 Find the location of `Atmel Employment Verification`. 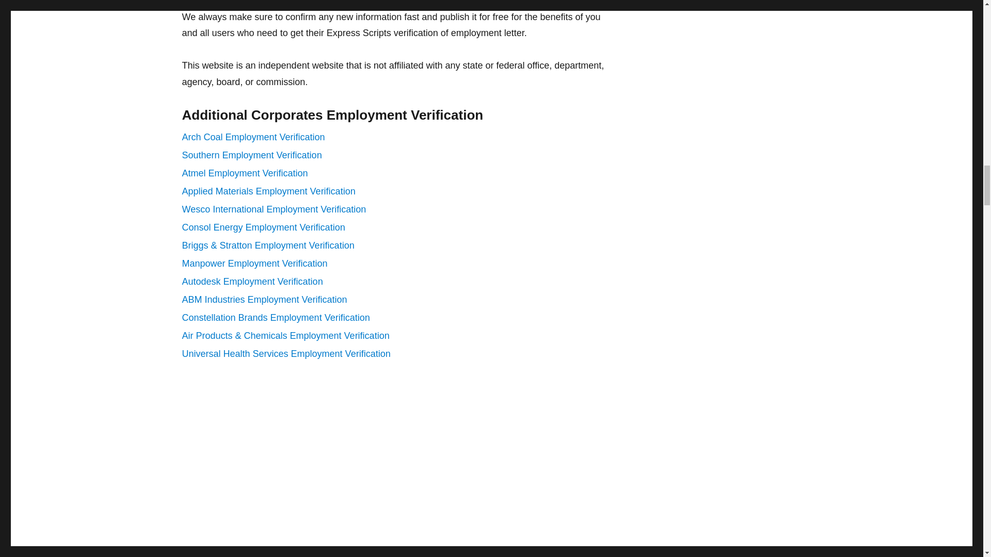

Atmel Employment Verification is located at coordinates (244, 173).